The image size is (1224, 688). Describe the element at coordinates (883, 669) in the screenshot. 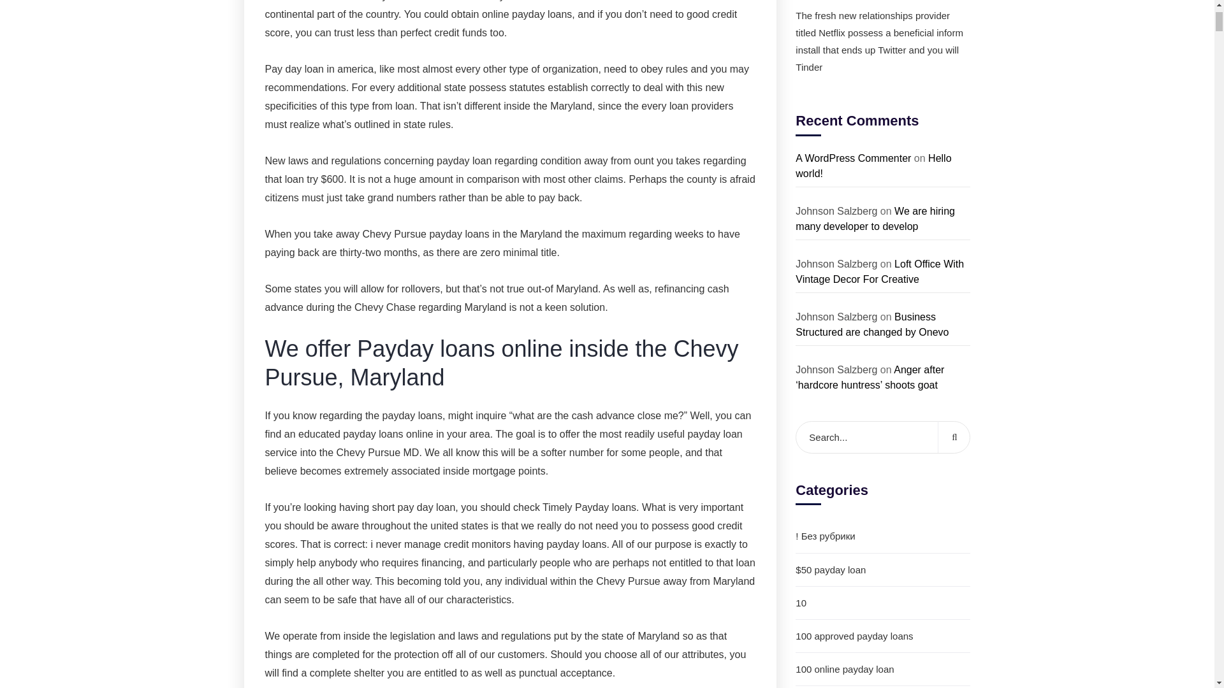

I see `100 online payday loan` at that location.